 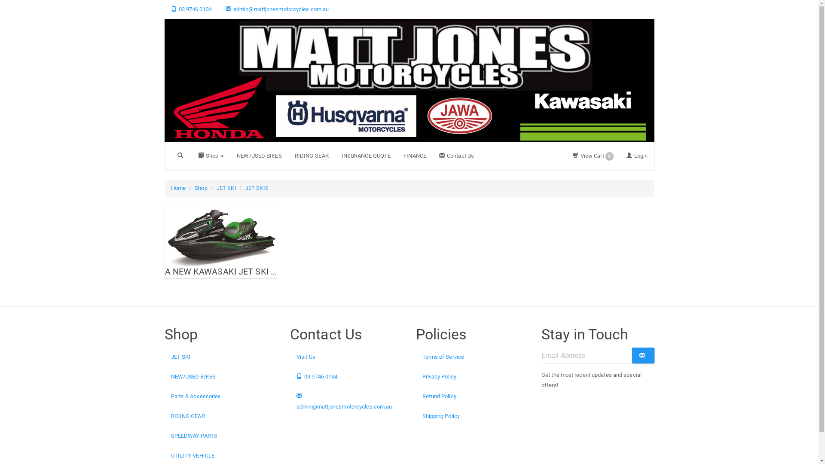 I want to click on Refund Policy, so click(x=473, y=397).